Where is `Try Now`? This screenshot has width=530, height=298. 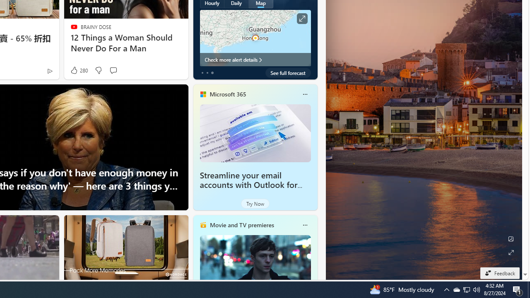
Try Now is located at coordinates (255, 204).